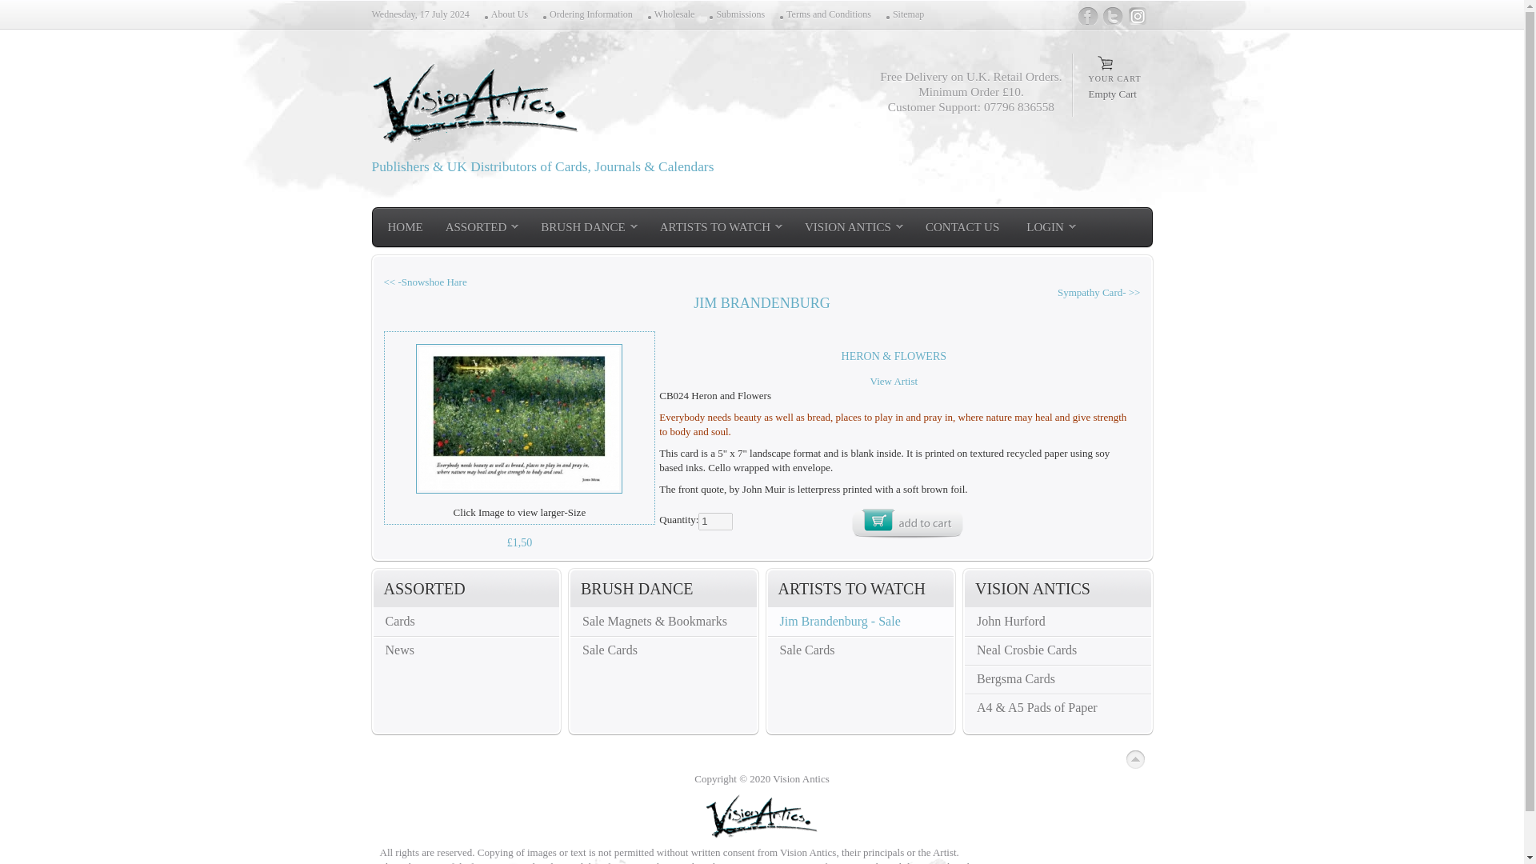 The width and height of the screenshot is (1536, 864). I want to click on Twitter, so click(1112, 14).